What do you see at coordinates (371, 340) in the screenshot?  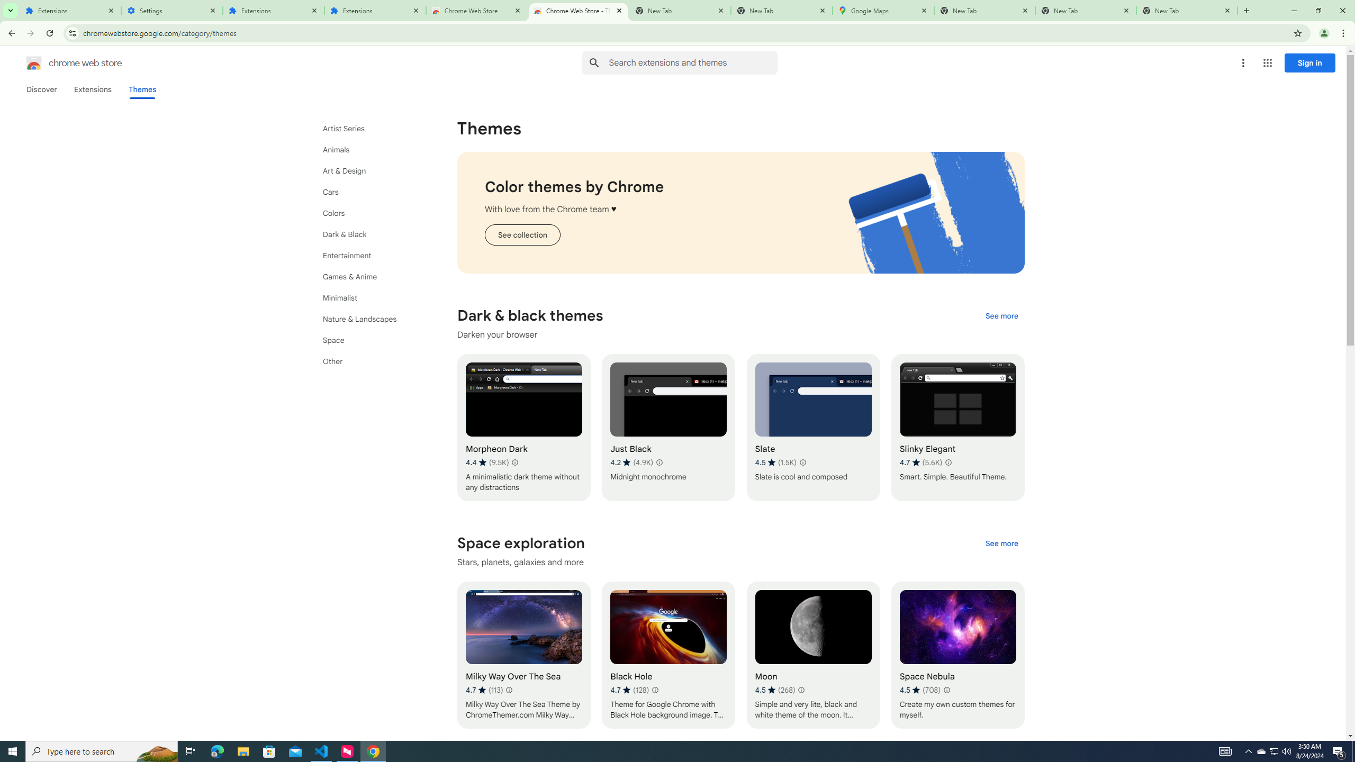 I see `Space` at bounding box center [371, 340].